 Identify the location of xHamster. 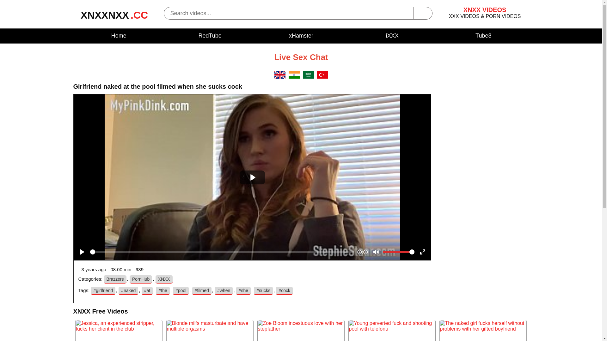
(301, 36).